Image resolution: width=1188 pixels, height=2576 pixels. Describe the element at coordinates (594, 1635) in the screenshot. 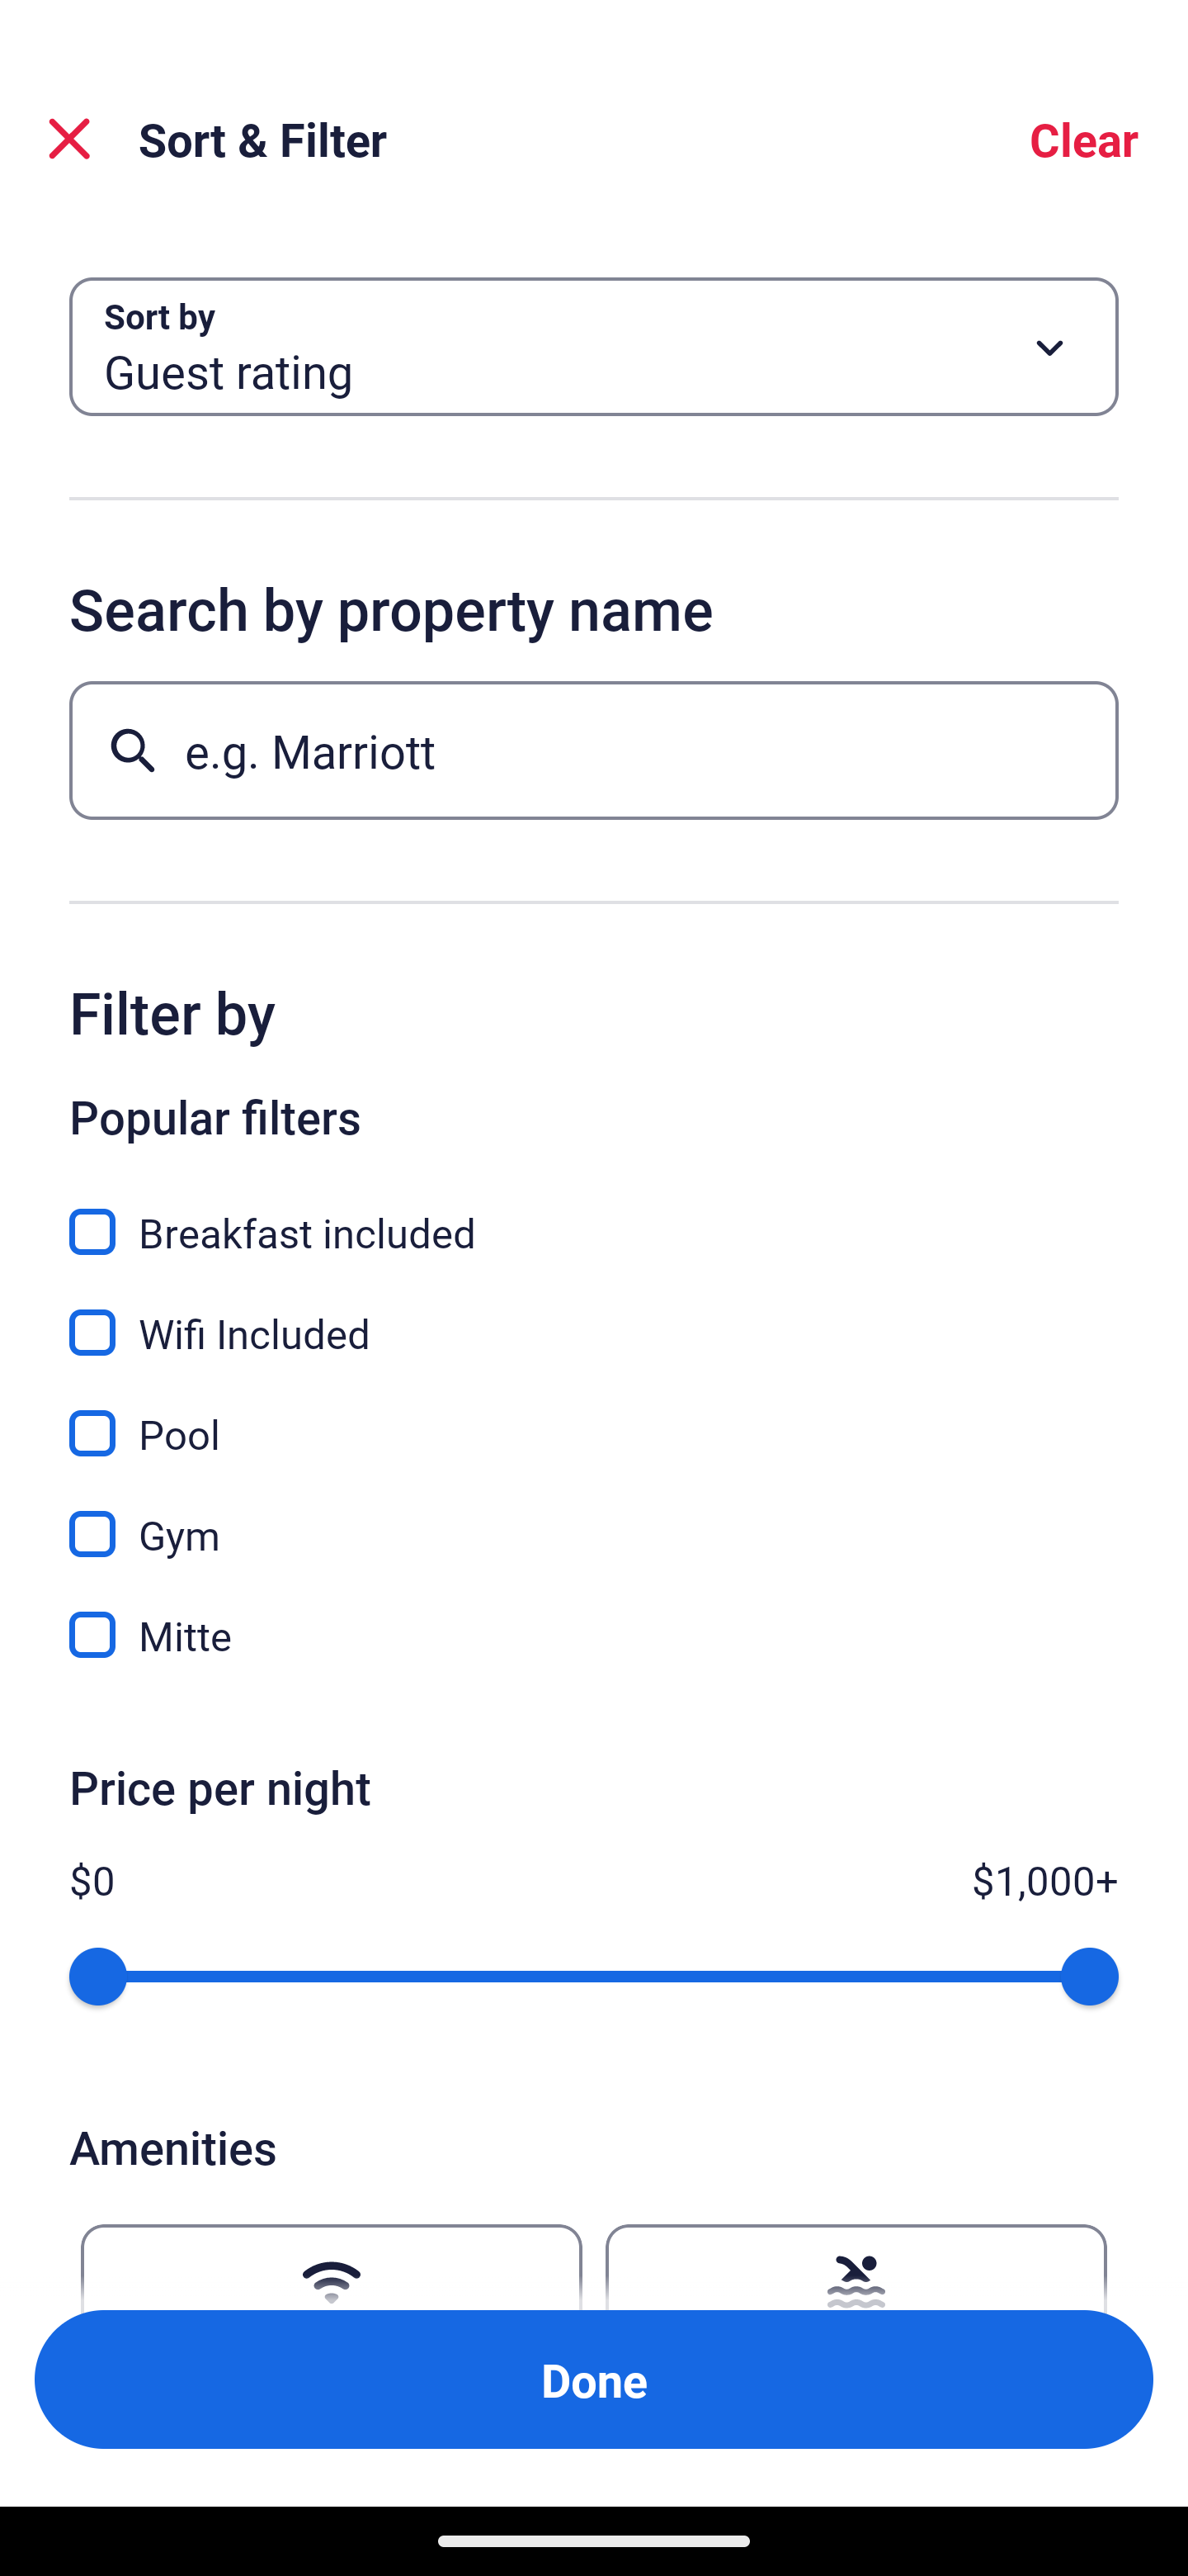

I see `Mitte, Mitte` at that location.